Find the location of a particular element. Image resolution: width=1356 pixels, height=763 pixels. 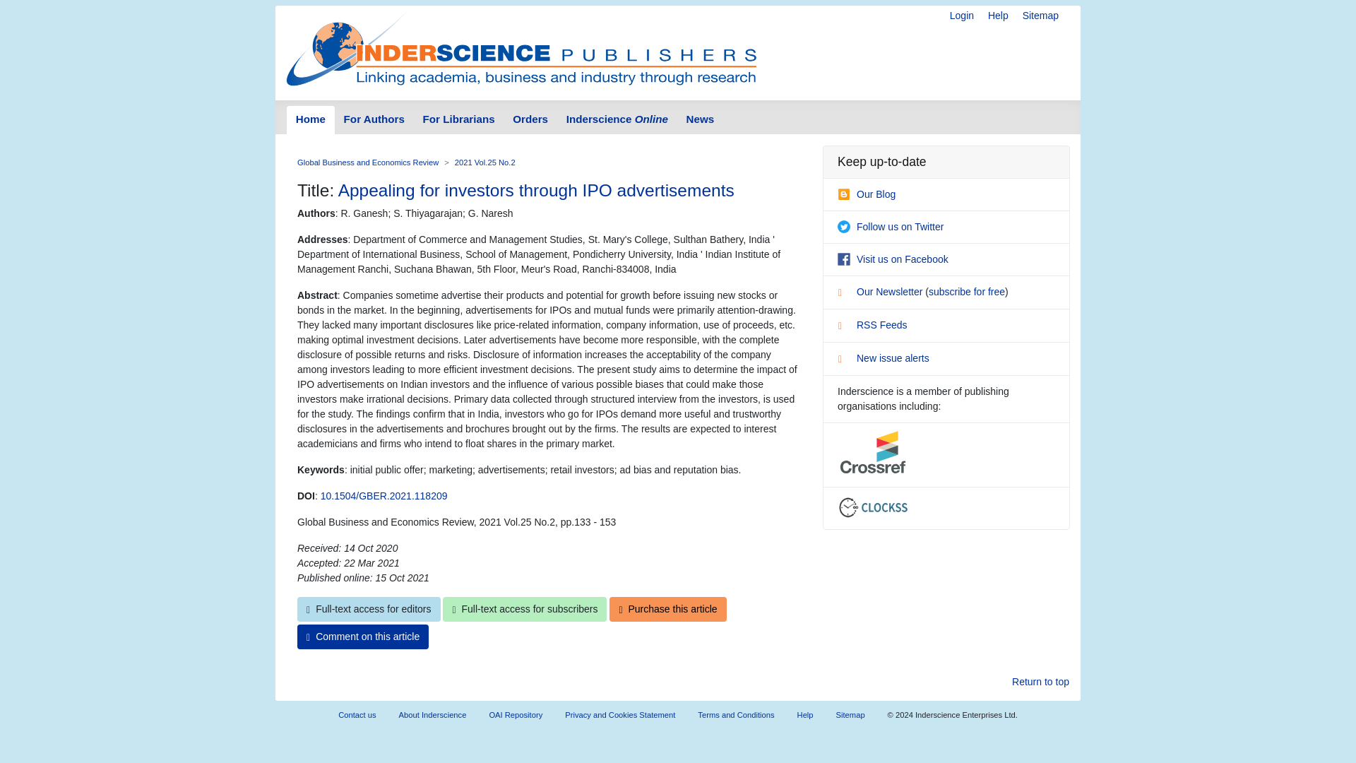

Comment on this article is located at coordinates (362, 637).